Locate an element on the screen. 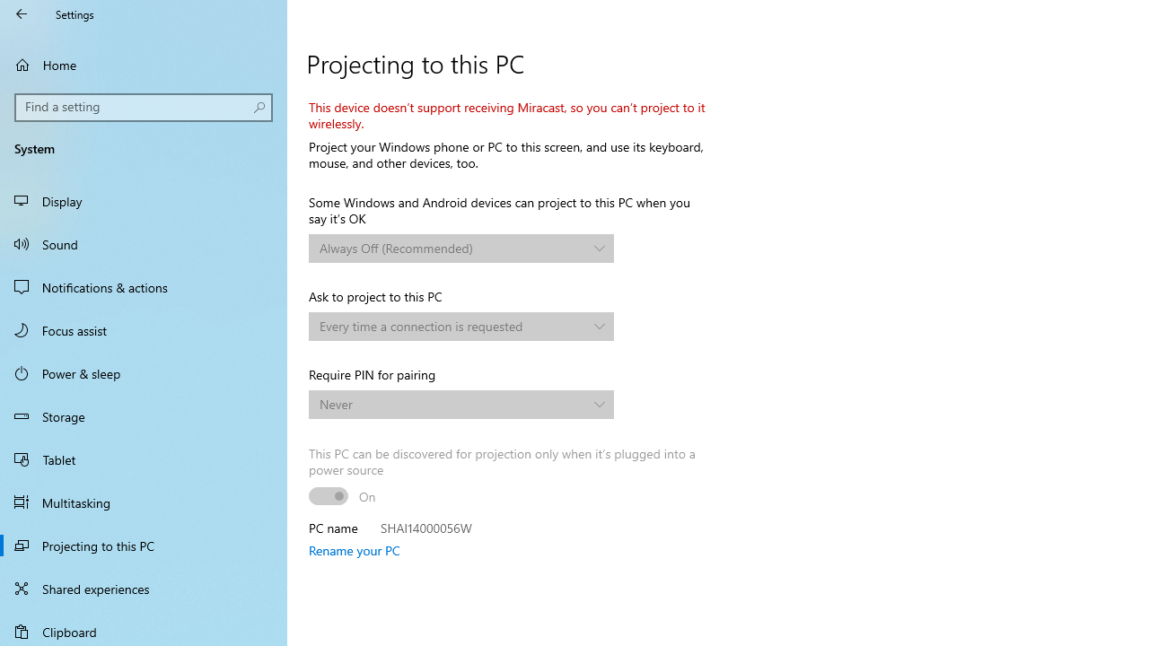 The image size is (1149, 646). Display is located at coordinates (144, 201).